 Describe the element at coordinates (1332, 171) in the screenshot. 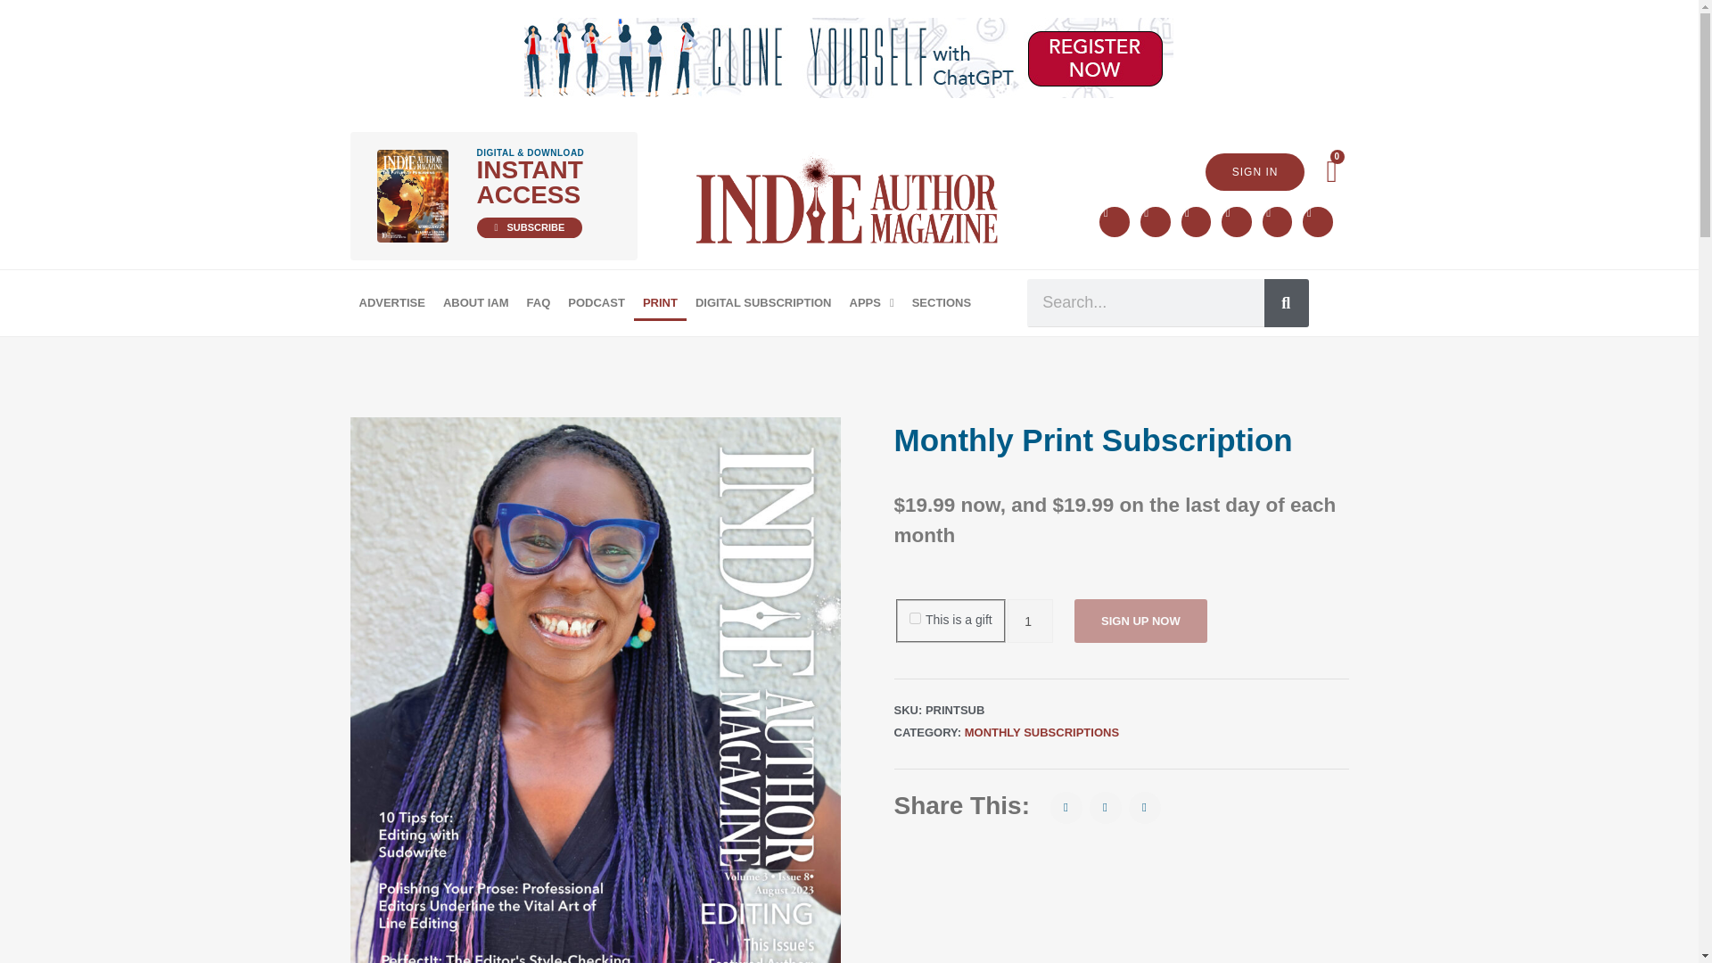

I see `0` at that location.